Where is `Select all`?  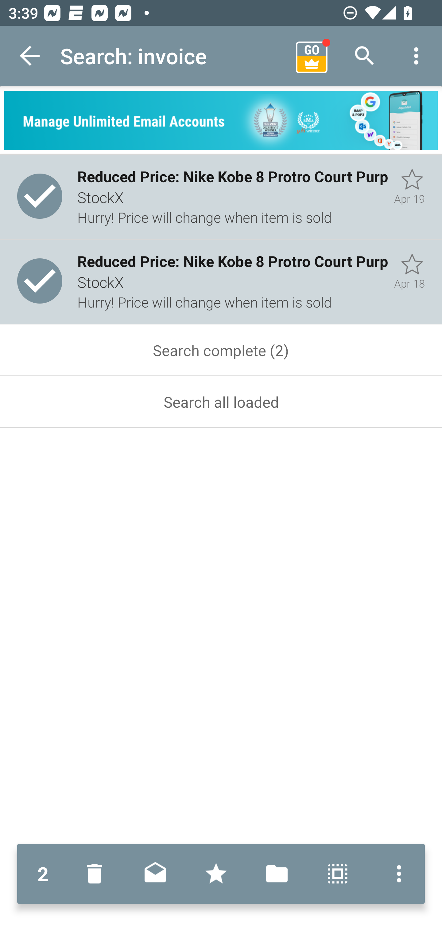 Select all is located at coordinates (338, 874).